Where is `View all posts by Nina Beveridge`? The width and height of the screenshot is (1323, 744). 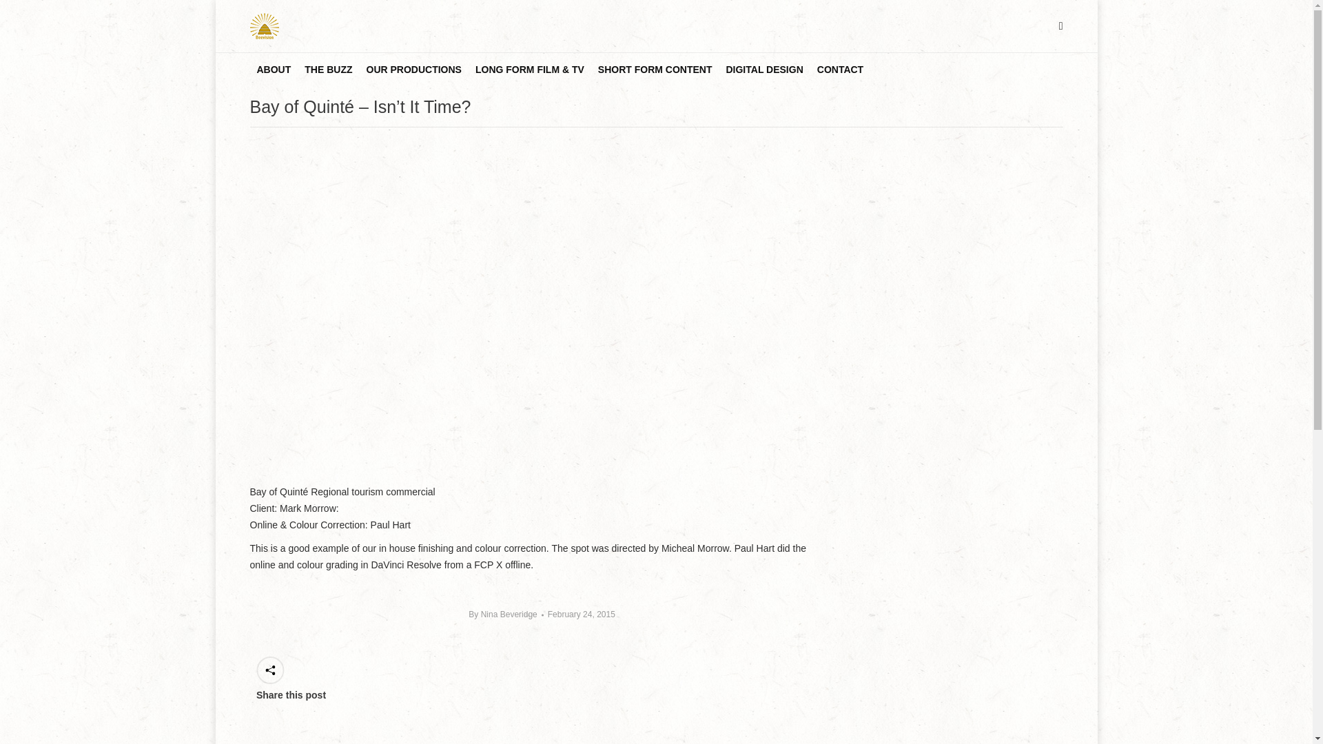 View all posts by Nina Beveridge is located at coordinates (505, 614).